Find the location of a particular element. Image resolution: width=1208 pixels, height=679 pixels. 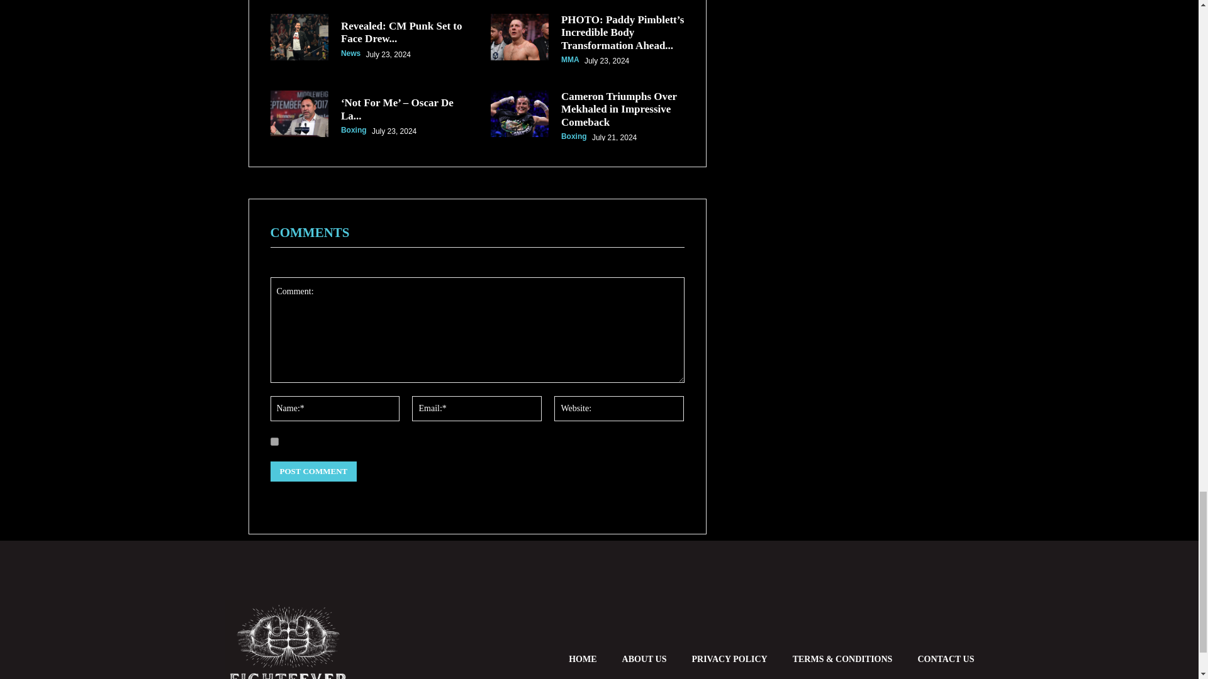

Cameron Triumphs Over Mekhaled in Impressive Comeback is located at coordinates (619, 109).